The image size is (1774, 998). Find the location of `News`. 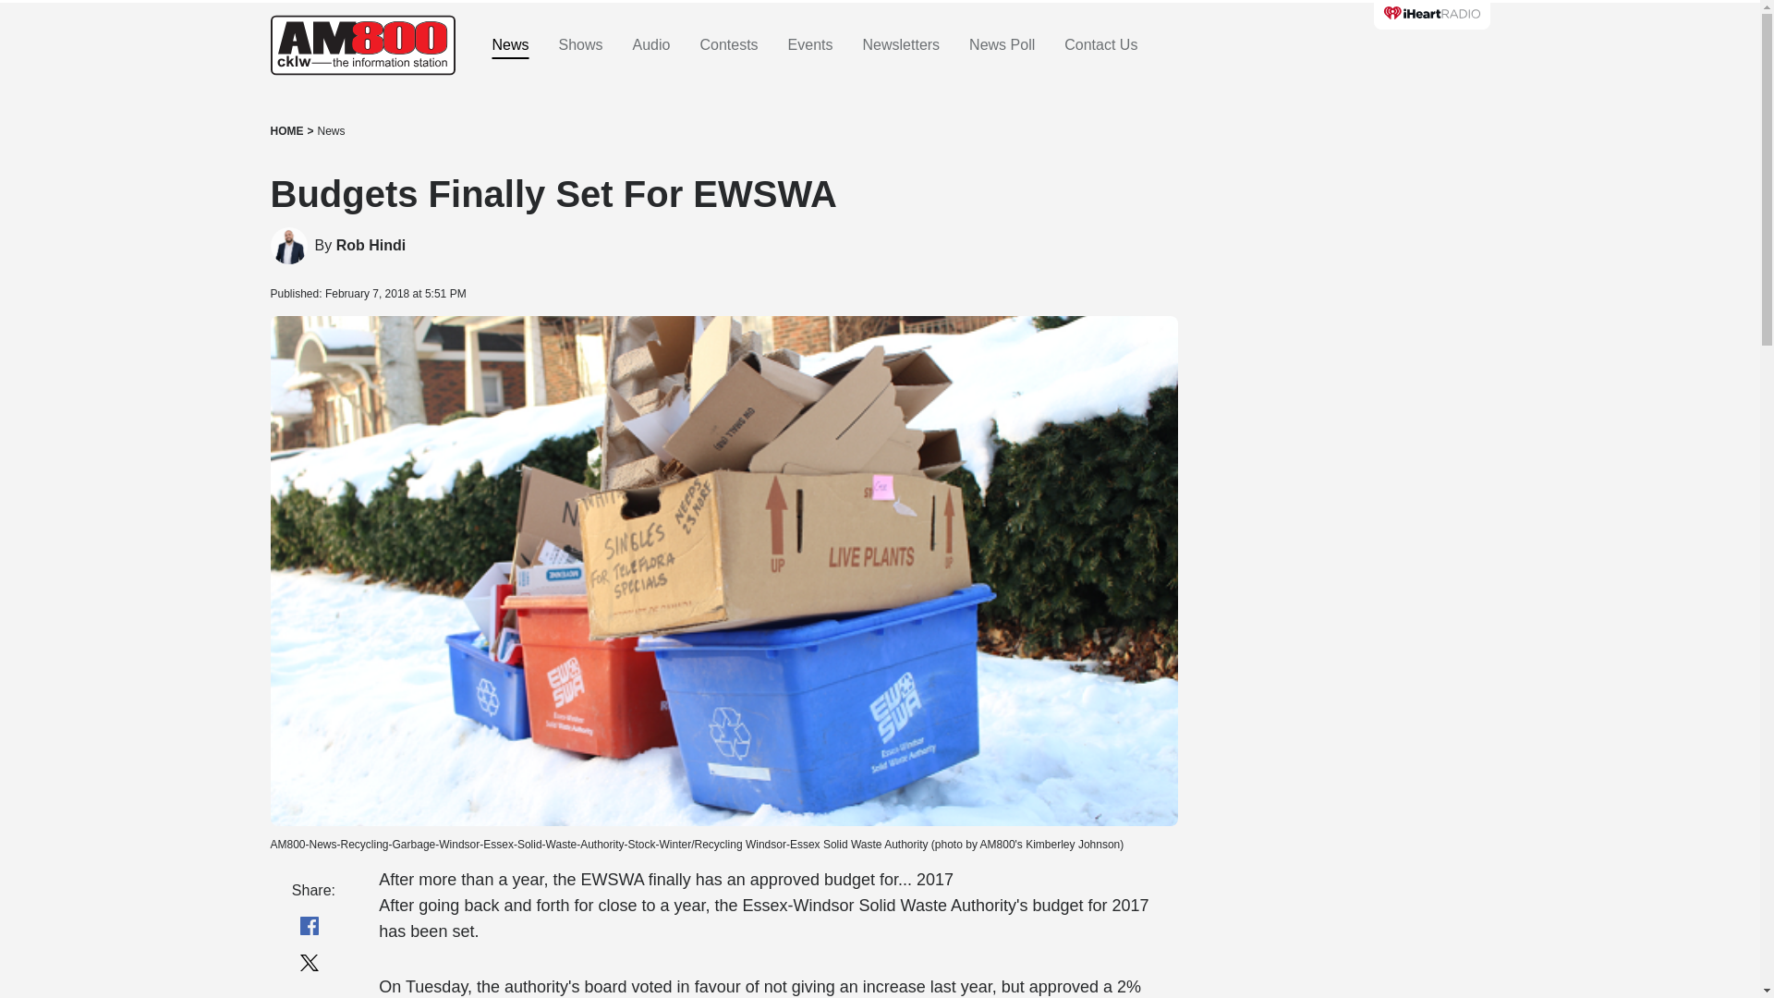

News is located at coordinates (331, 131).